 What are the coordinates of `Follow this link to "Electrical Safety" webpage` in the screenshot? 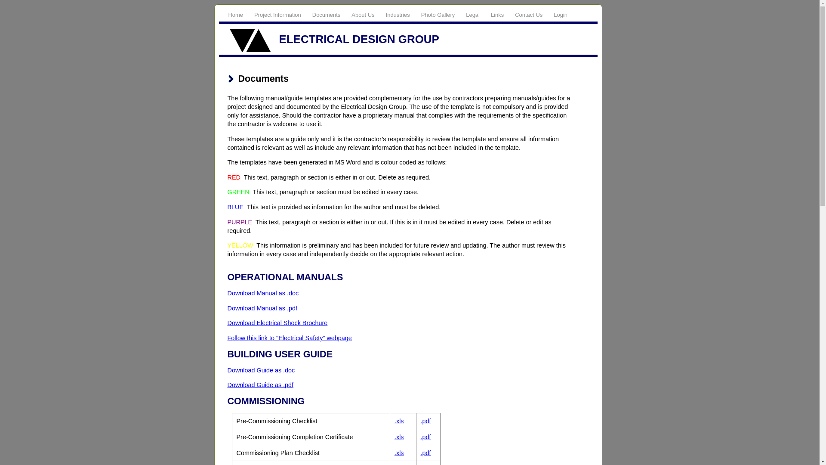 It's located at (289, 338).